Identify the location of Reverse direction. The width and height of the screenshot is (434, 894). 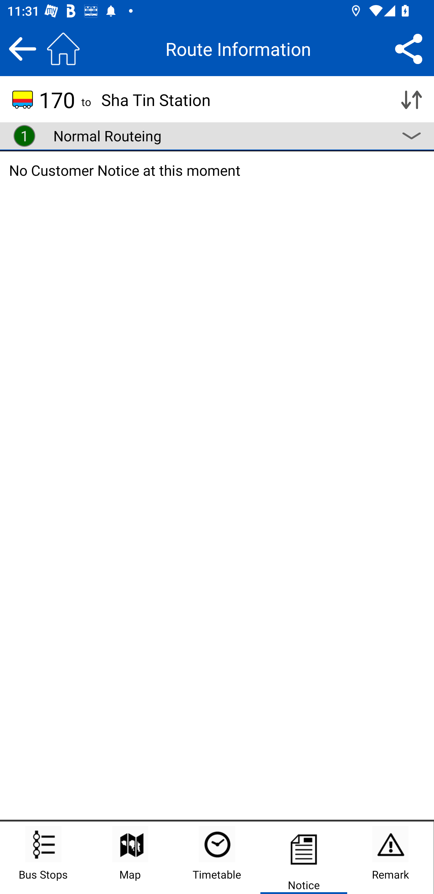
(411, 100).